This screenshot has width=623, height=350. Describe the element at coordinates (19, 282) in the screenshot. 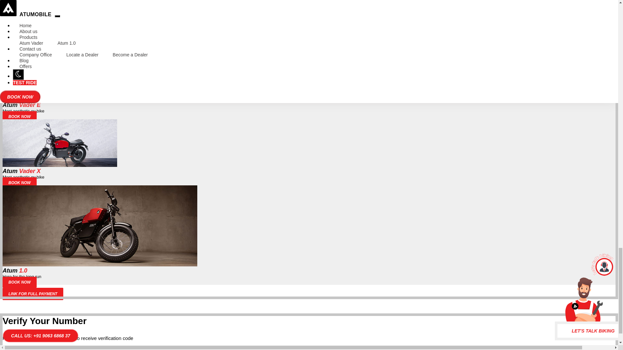

I see `BOOK NOW` at that location.